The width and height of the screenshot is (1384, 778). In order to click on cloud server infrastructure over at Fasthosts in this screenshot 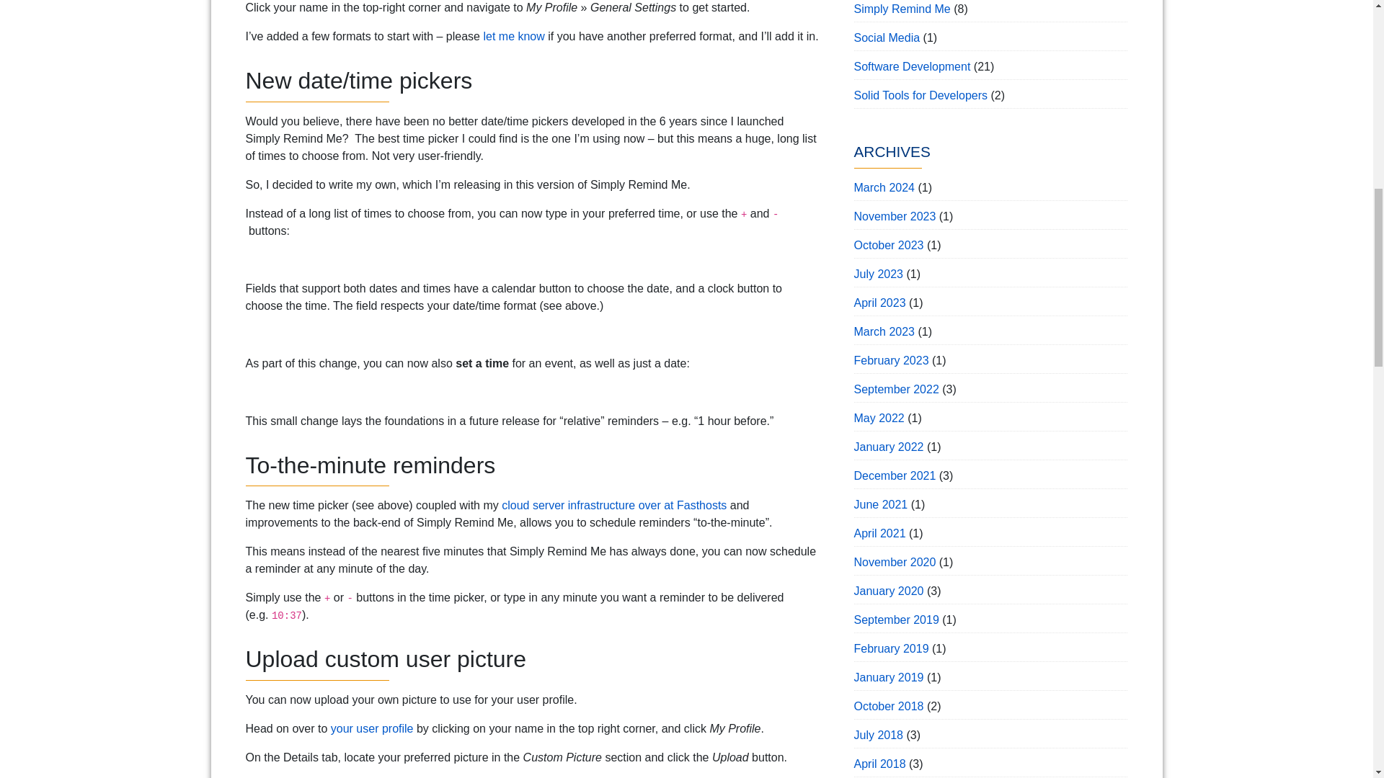, I will do `click(614, 505)`.